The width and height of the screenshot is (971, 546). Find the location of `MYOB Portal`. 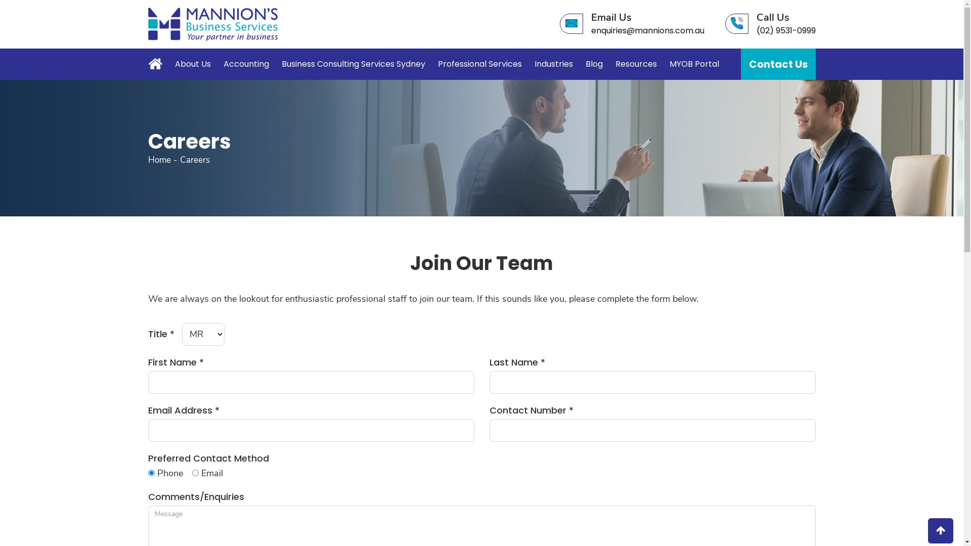

MYOB Portal is located at coordinates (694, 64).